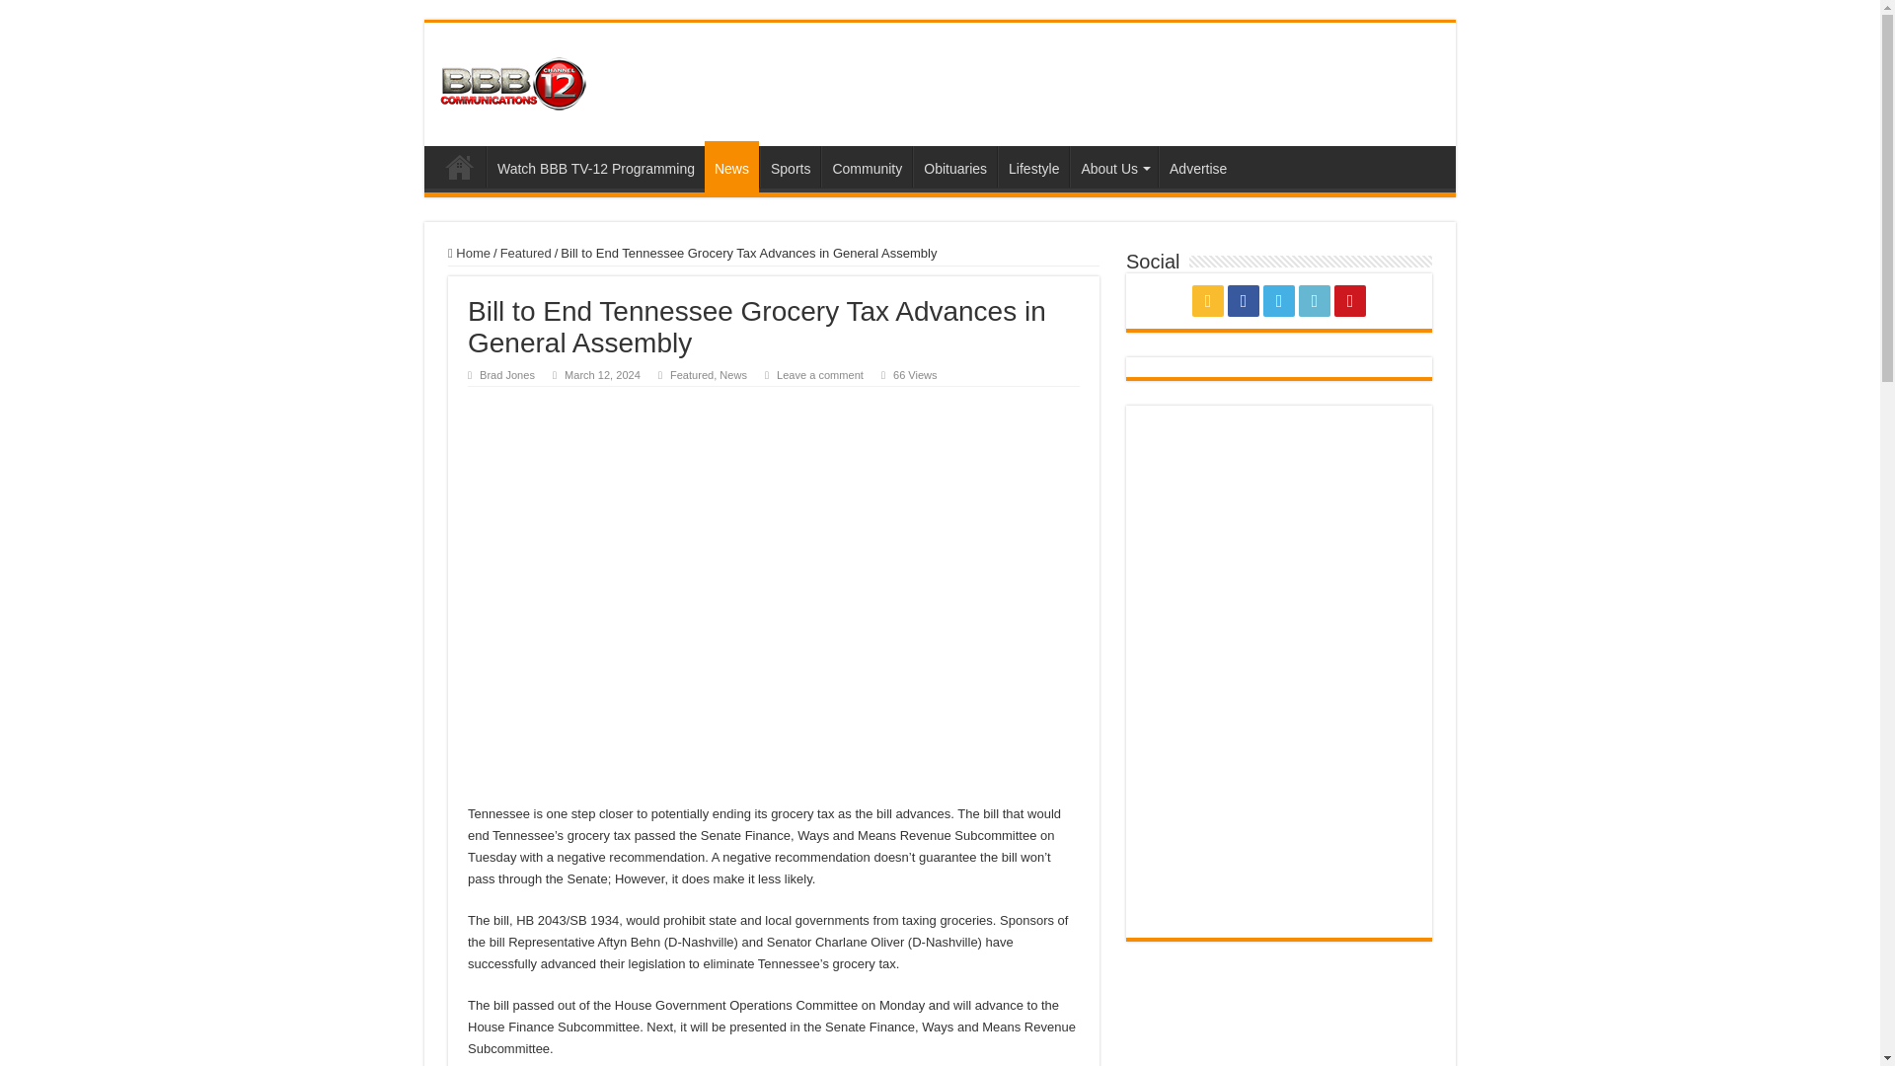 This screenshot has height=1066, width=1895. Describe the element at coordinates (732, 374) in the screenshot. I see `News` at that location.